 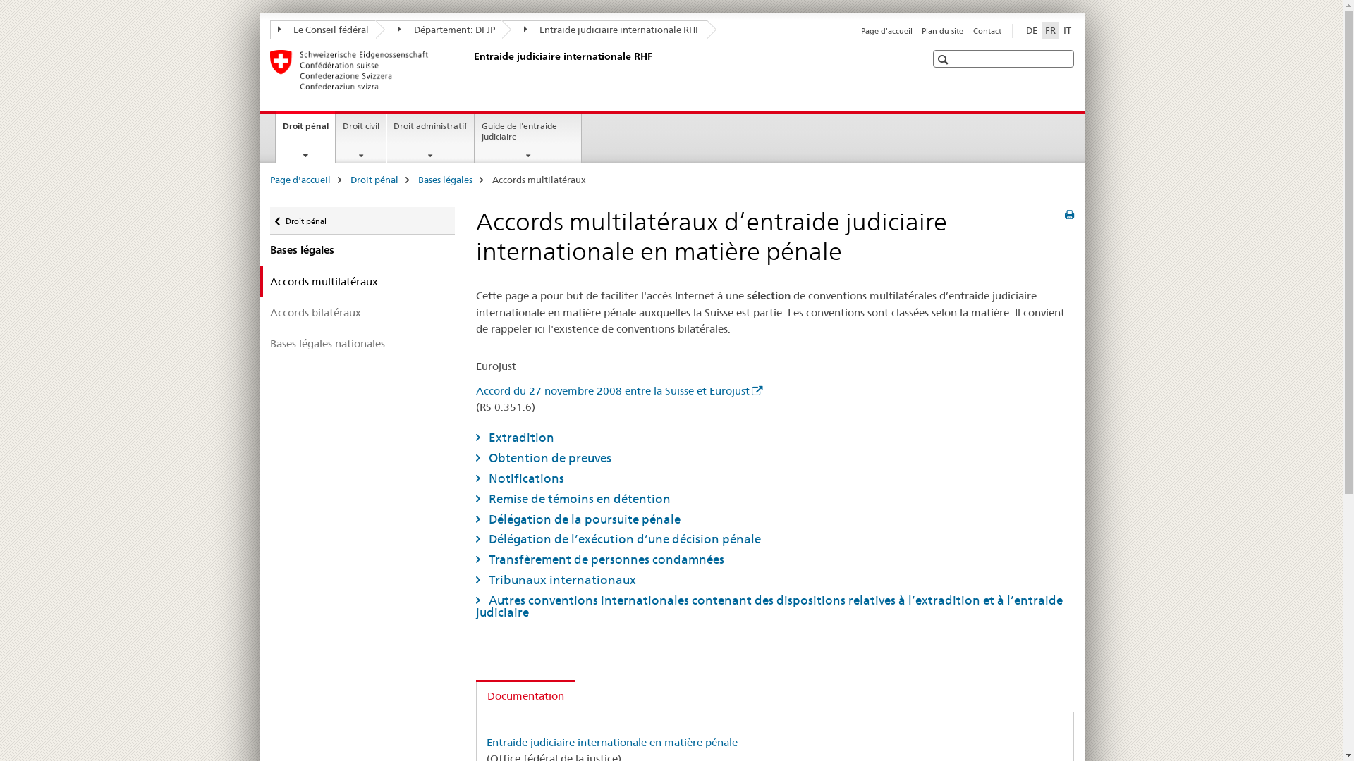 What do you see at coordinates (942, 31) in the screenshot?
I see `Plan du site` at bounding box center [942, 31].